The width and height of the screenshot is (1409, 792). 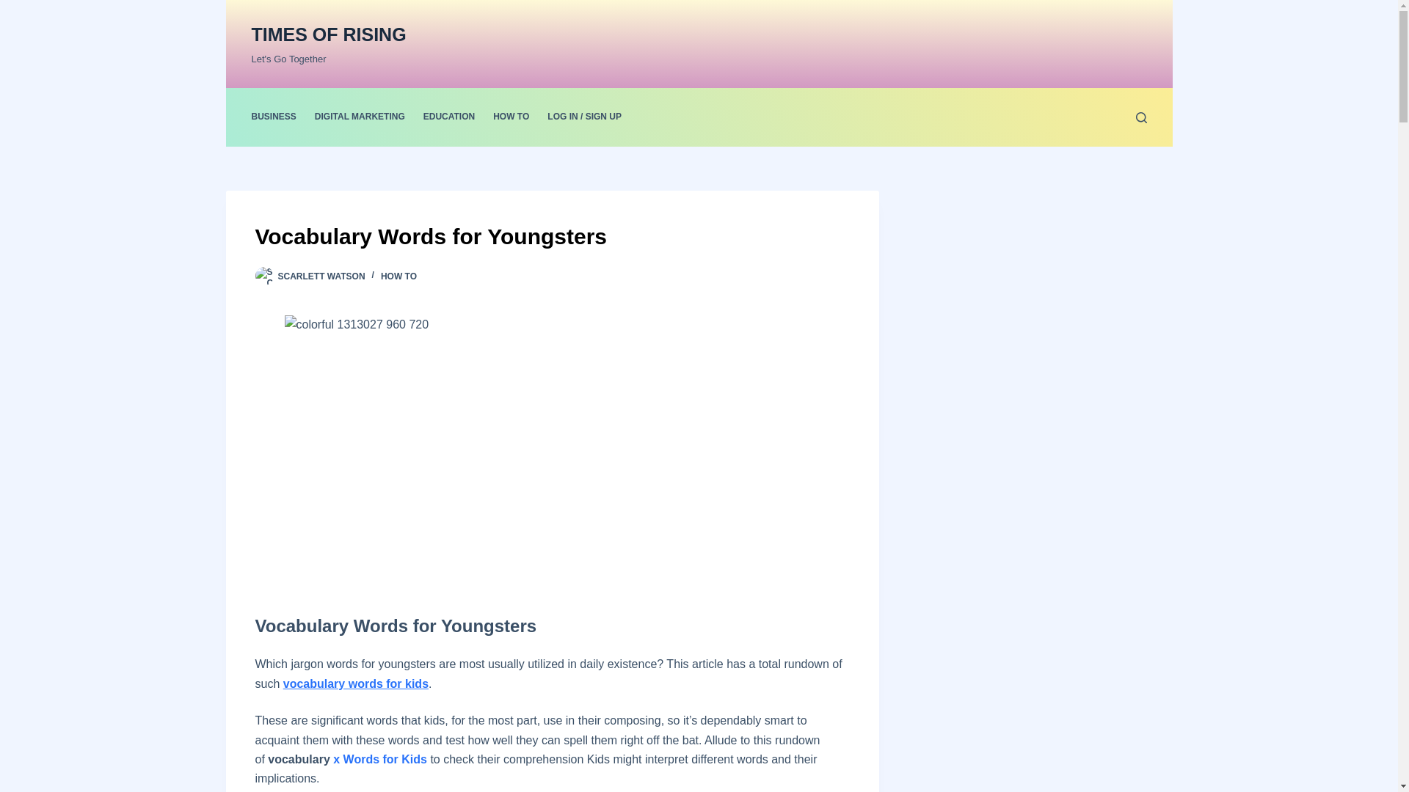 I want to click on vocabulary words for kids, so click(x=355, y=683).